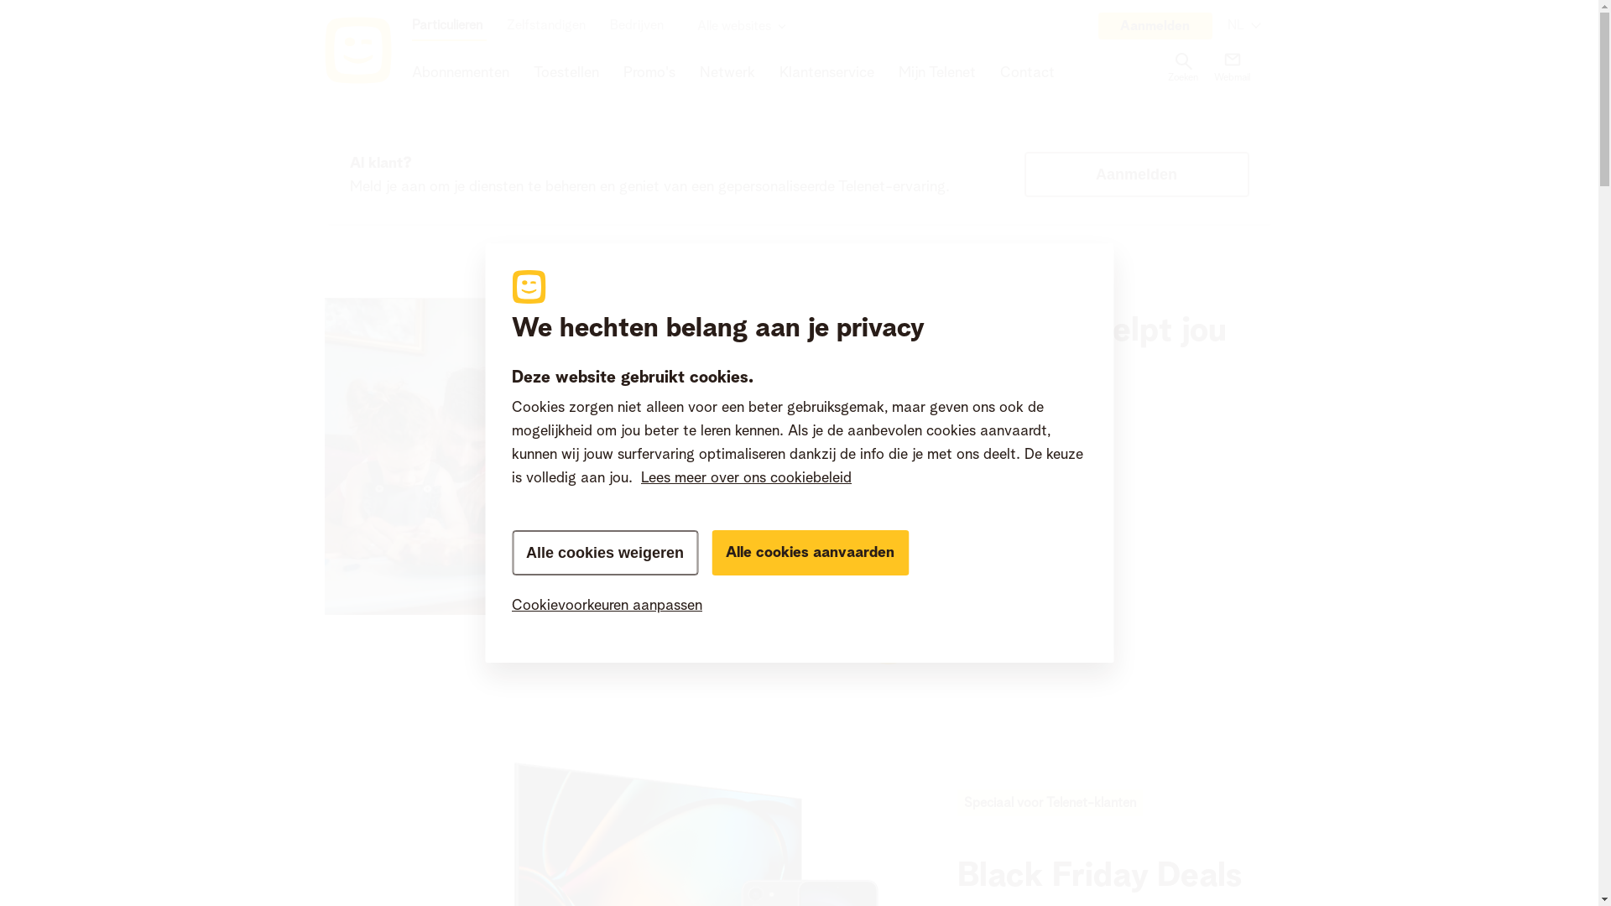 The image size is (1611, 906). I want to click on Promo's, so click(649, 72).